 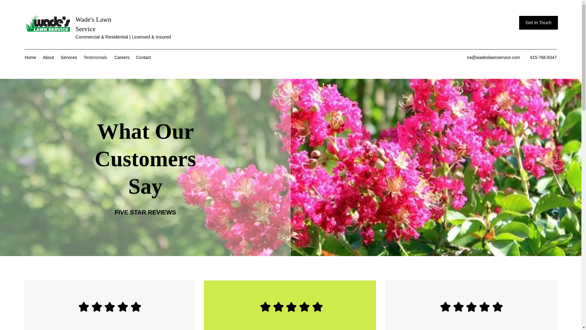 What do you see at coordinates (69, 57) in the screenshot?
I see `Services` at bounding box center [69, 57].